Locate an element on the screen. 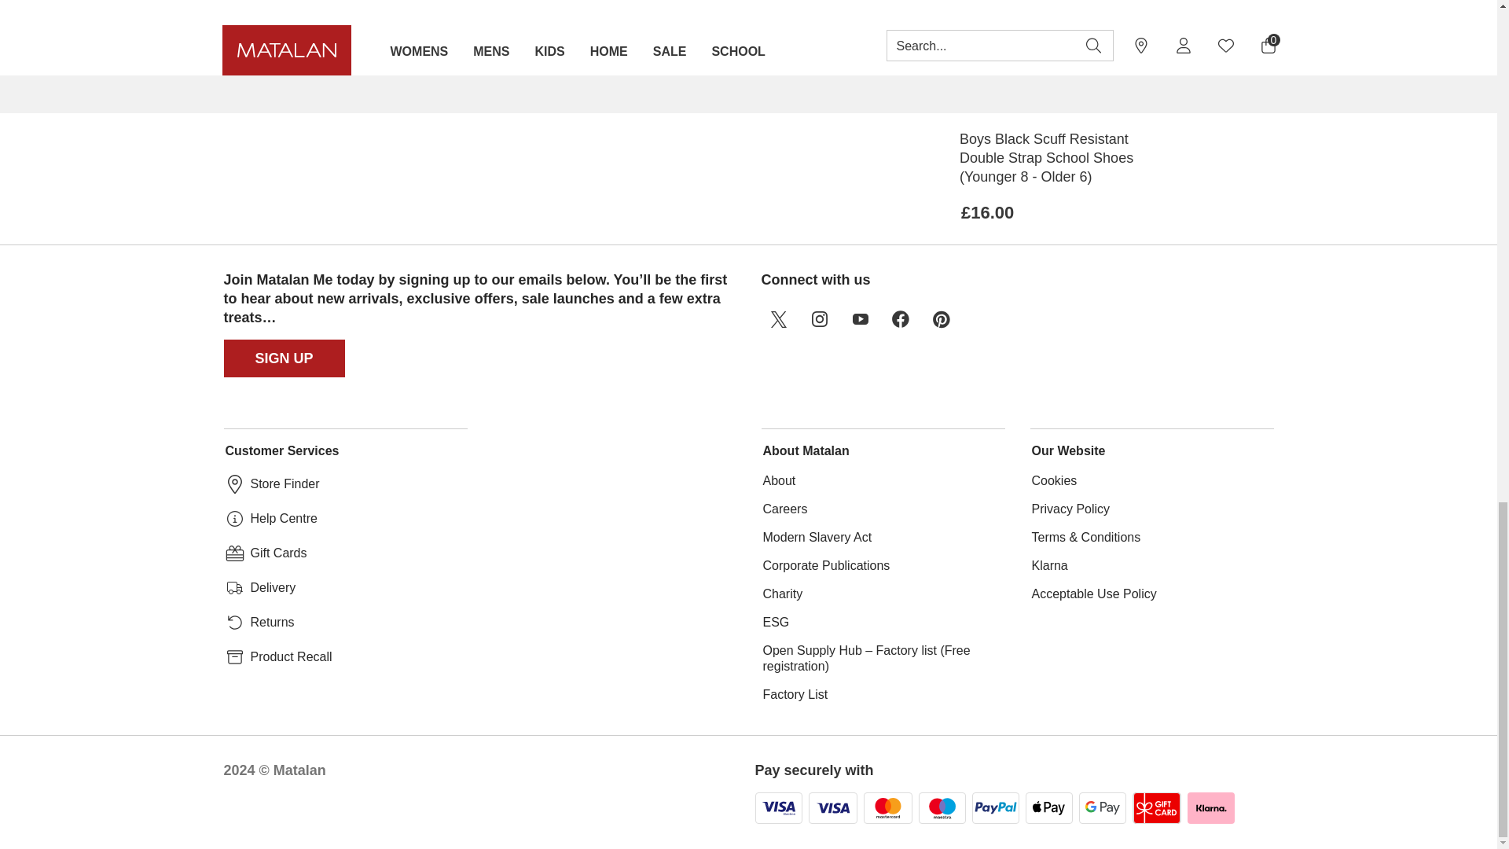 This screenshot has width=1509, height=849. Store Finder is located at coordinates (285, 484).